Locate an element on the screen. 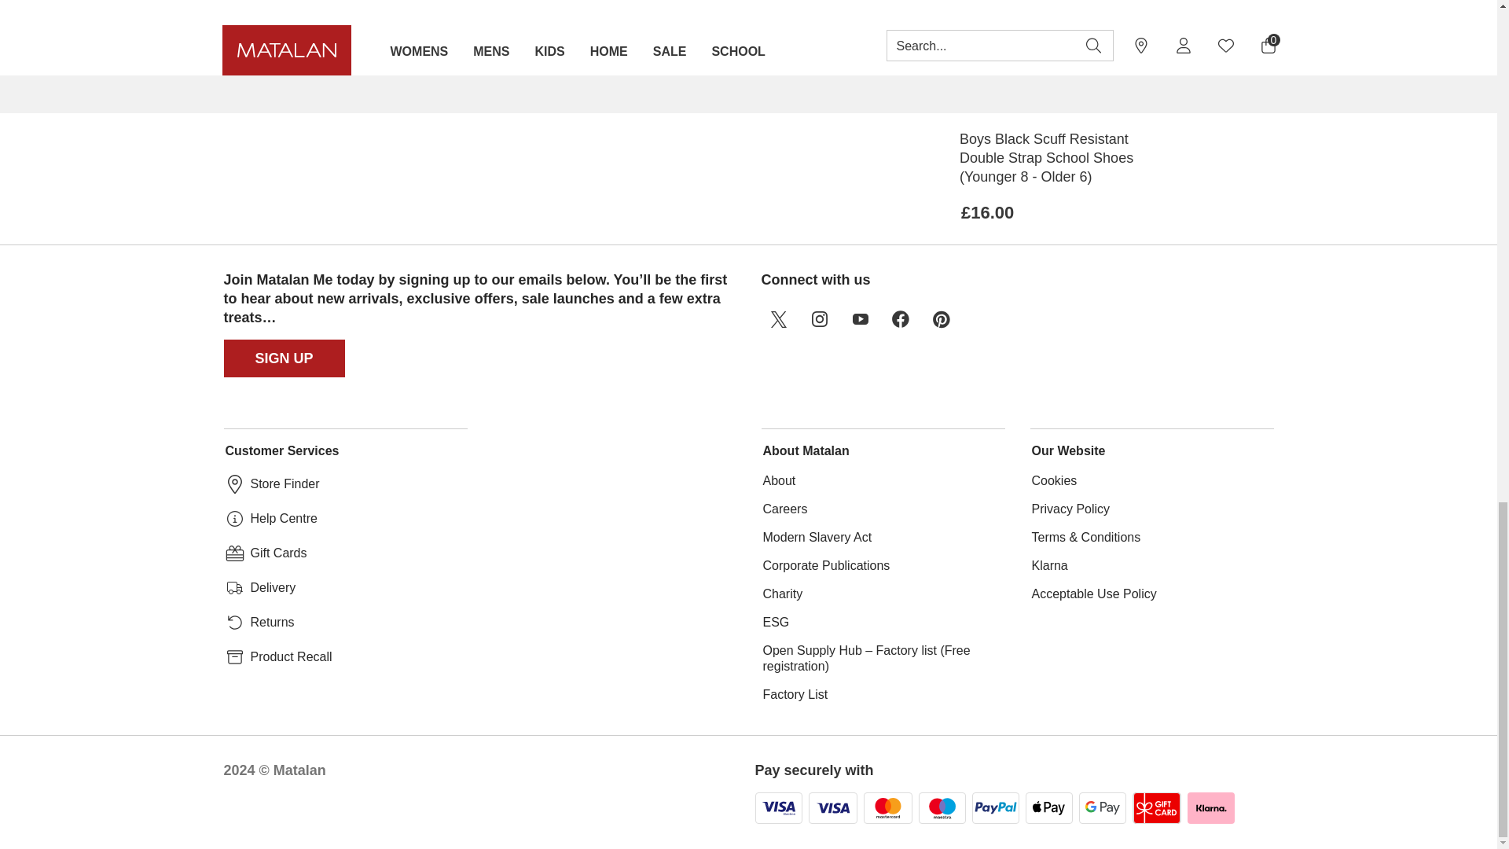 This screenshot has width=1509, height=849. Store Finder is located at coordinates (285, 484).